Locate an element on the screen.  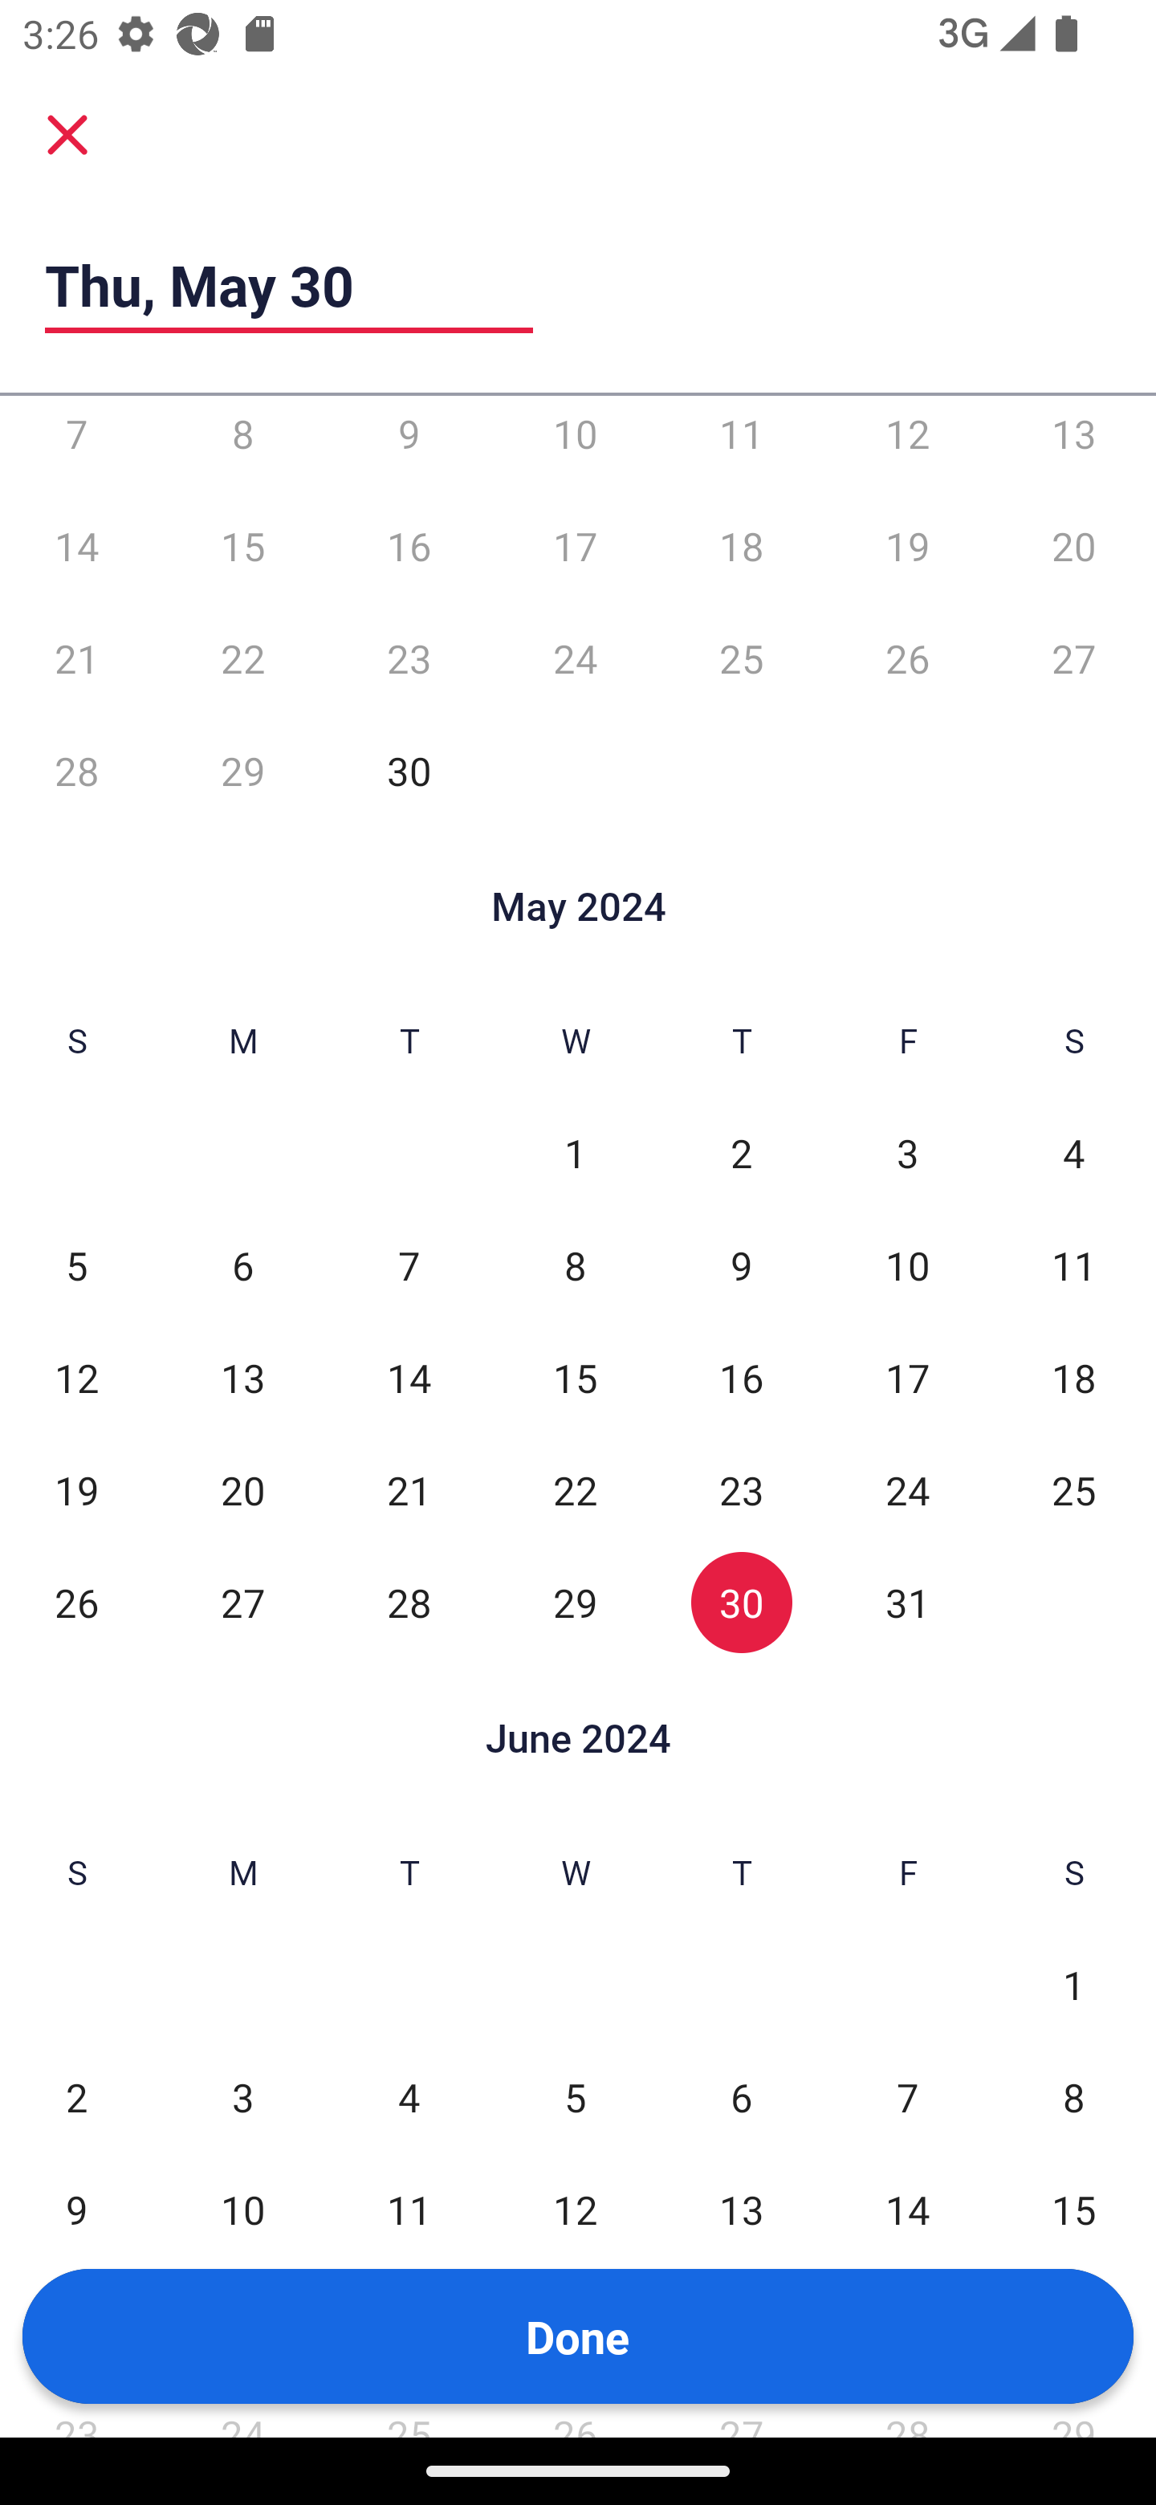
5 Wed, Jun 5, Not Selected is located at coordinates (575, 2097).